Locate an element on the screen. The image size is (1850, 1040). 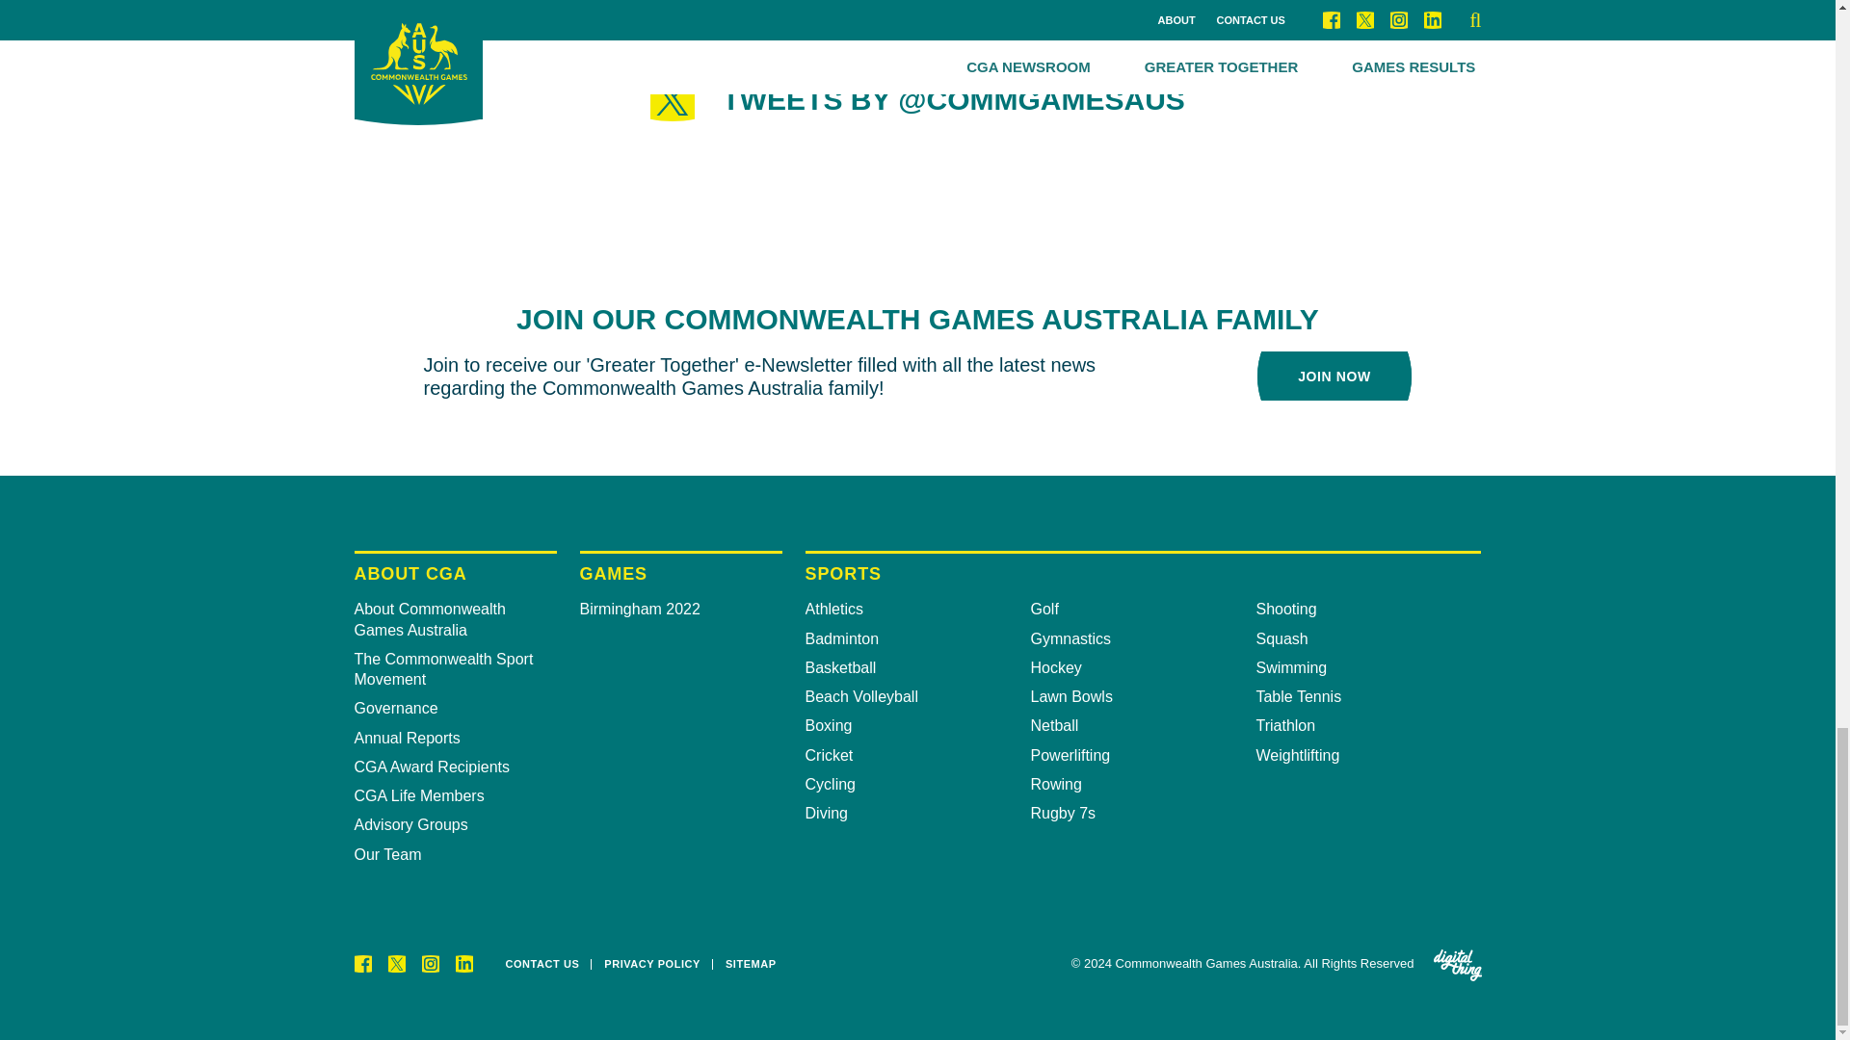
CGA Award Recipients is located at coordinates (455, 767).